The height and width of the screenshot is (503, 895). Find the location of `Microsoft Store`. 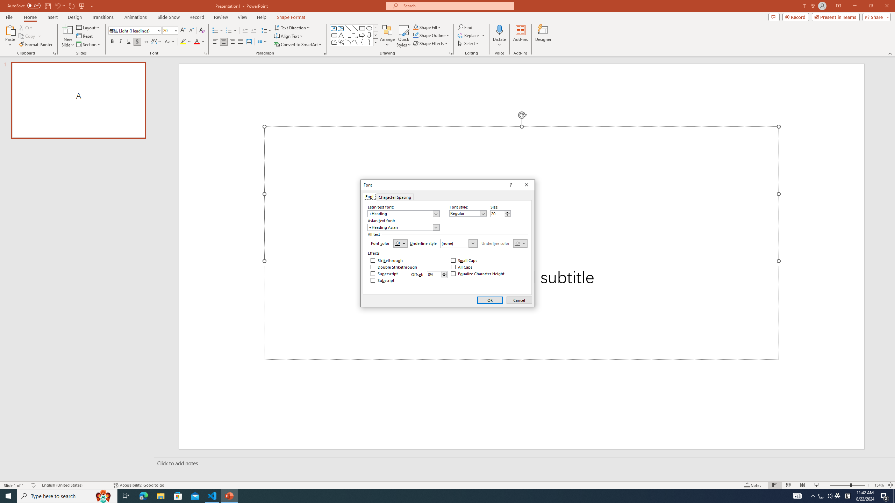

Microsoft Store is located at coordinates (178, 496).